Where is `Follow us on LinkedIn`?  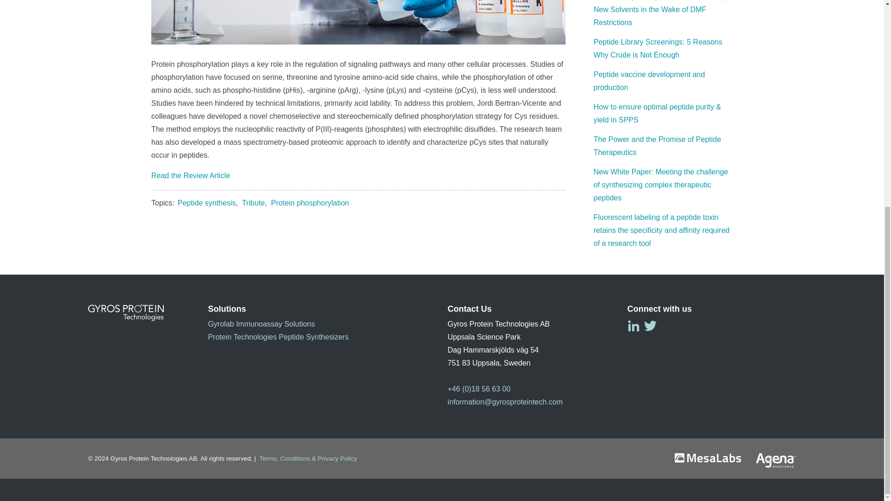 Follow us on LinkedIn is located at coordinates (633, 326).